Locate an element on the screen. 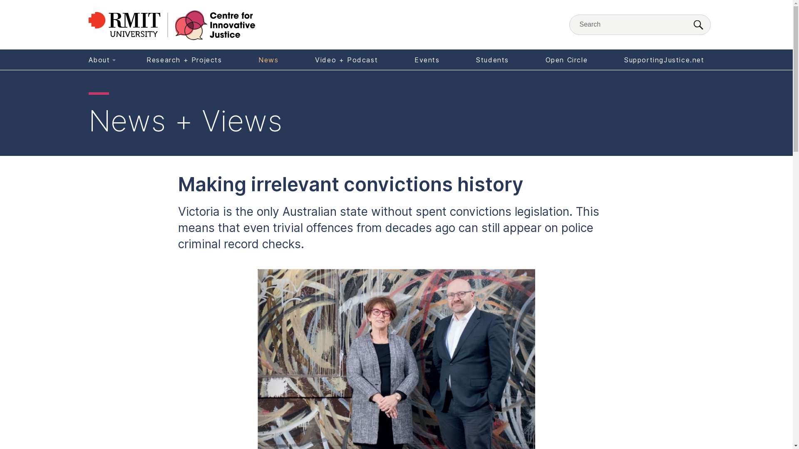 The image size is (799, 449). News is located at coordinates (268, 60).